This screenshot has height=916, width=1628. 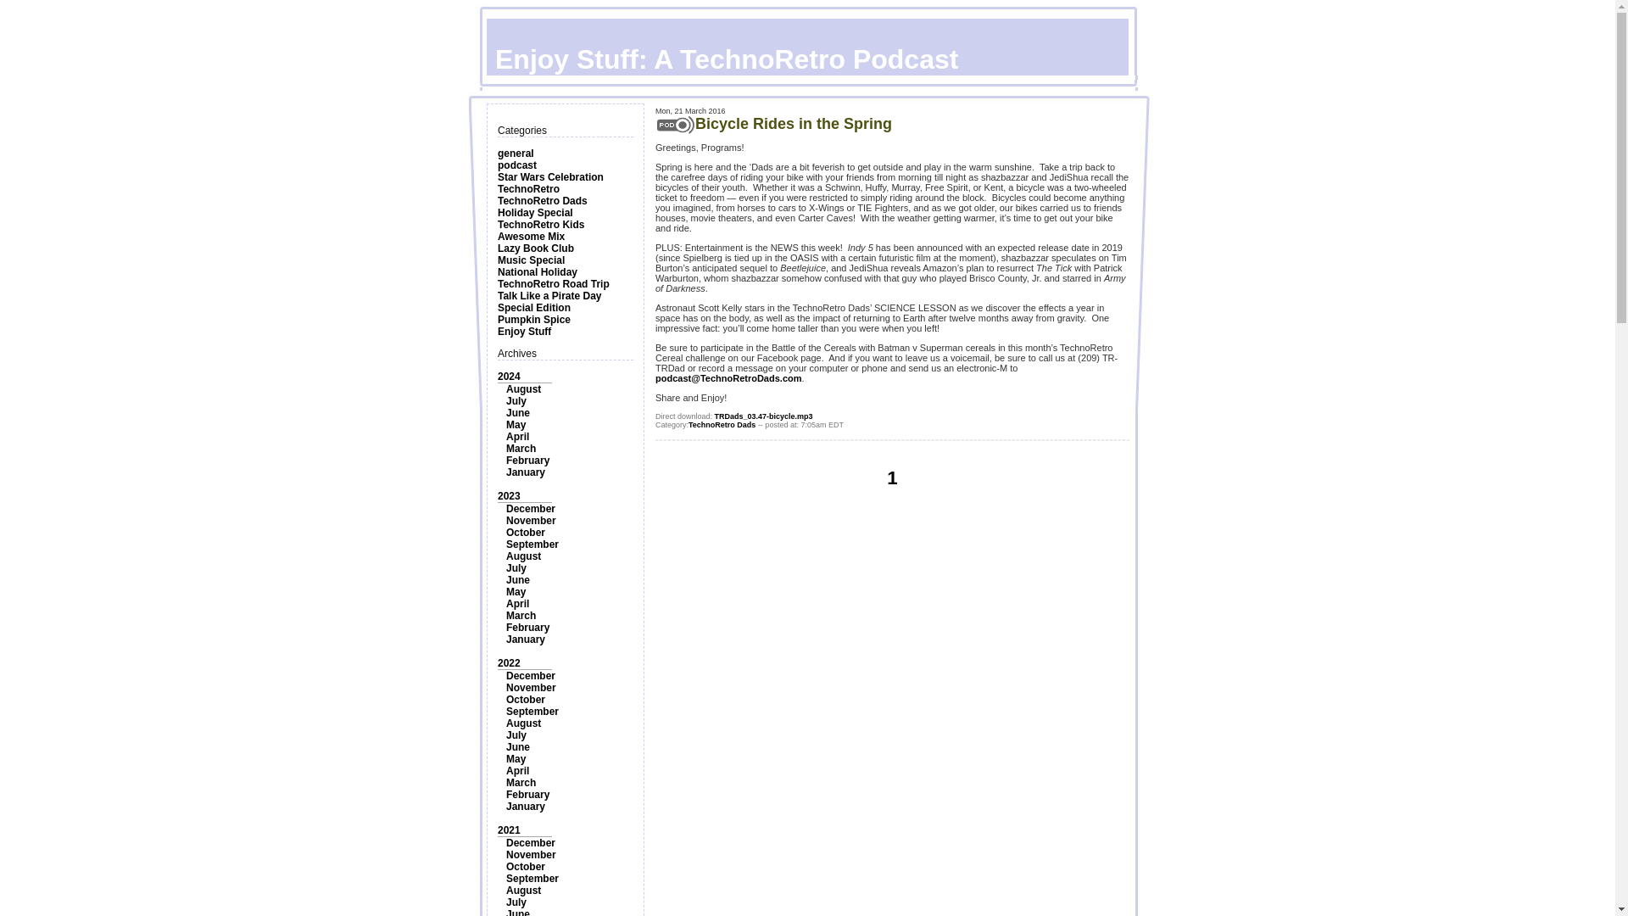 What do you see at coordinates (551, 176) in the screenshot?
I see `Star Wars Celebration` at bounding box center [551, 176].